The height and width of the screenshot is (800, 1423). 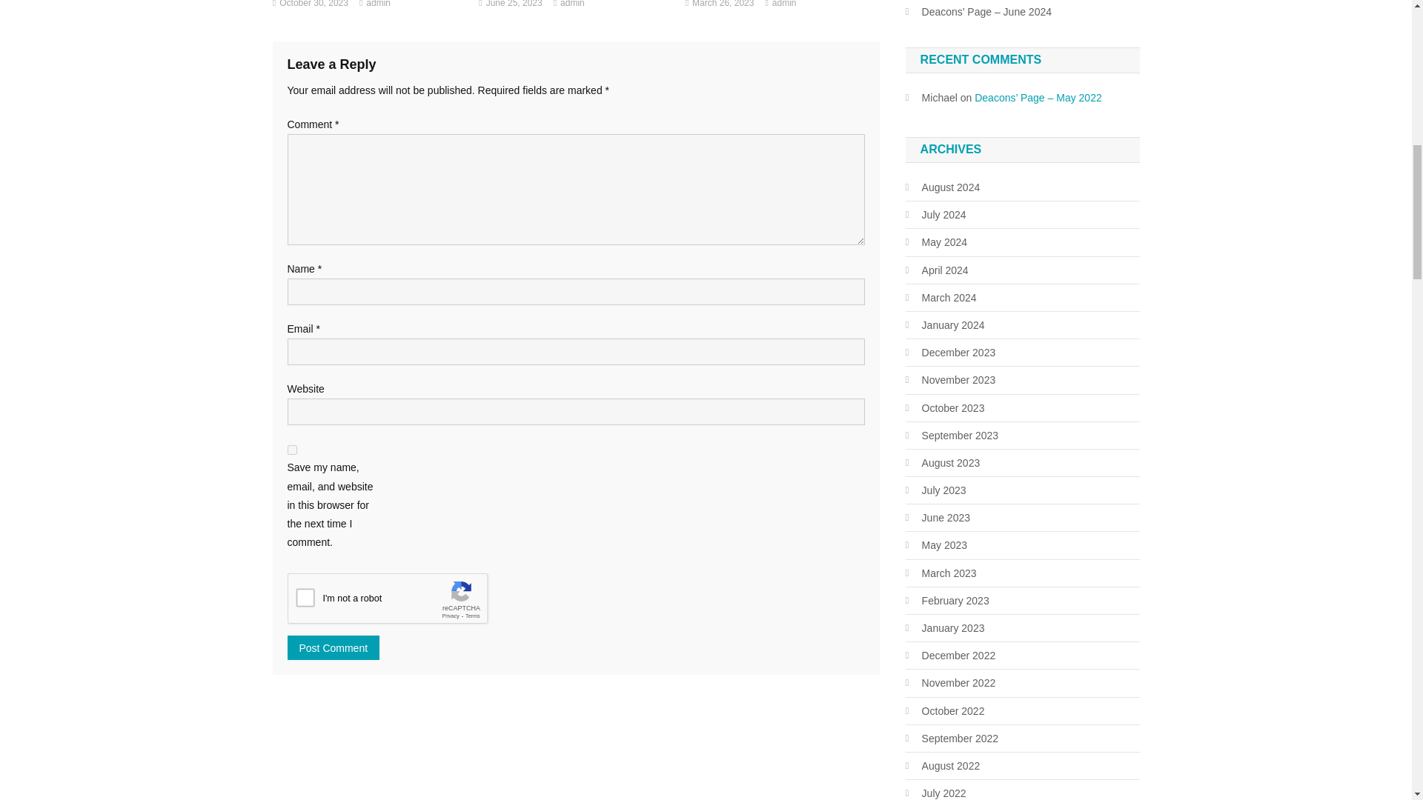 What do you see at coordinates (314, 6) in the screenshot?
I see `October 30, 2023` at bounding box center [314, 6].